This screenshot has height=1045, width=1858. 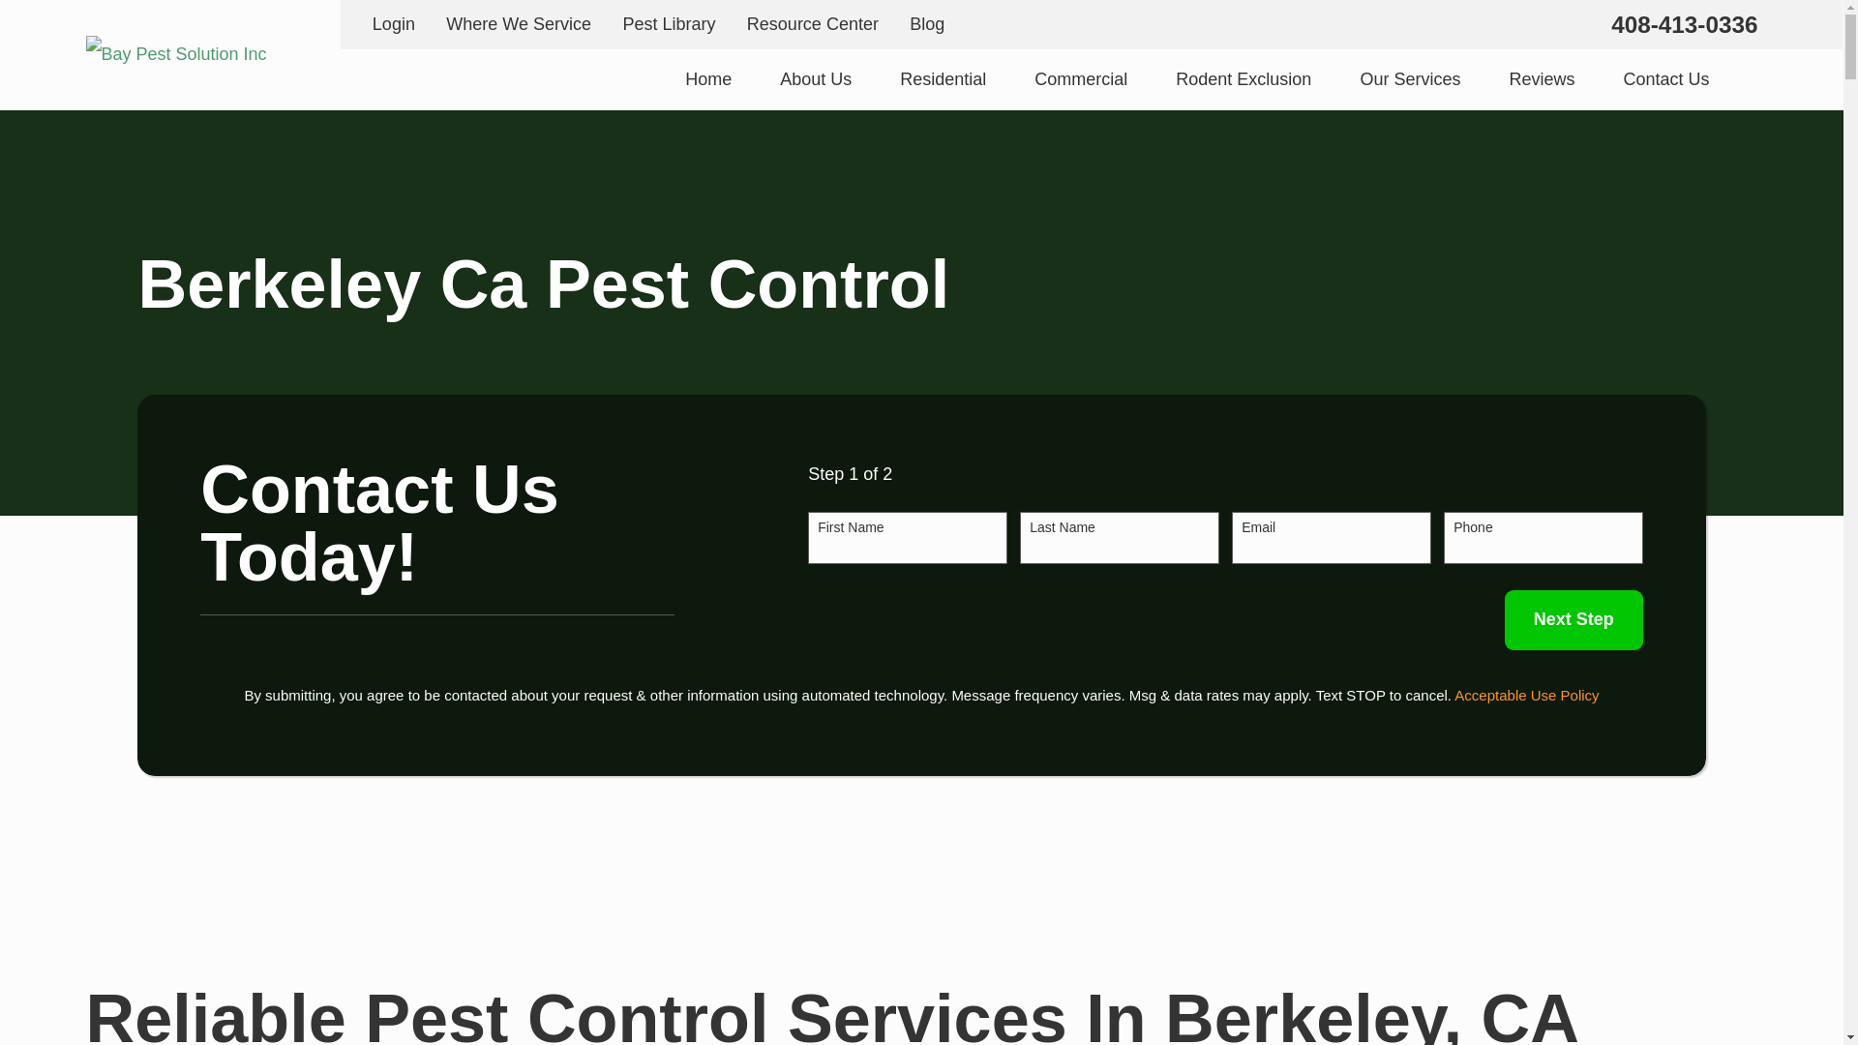 What do you see at coordinates (927, 23) in the screenshot?
I see `Blog` at bounding box center [927, 23].